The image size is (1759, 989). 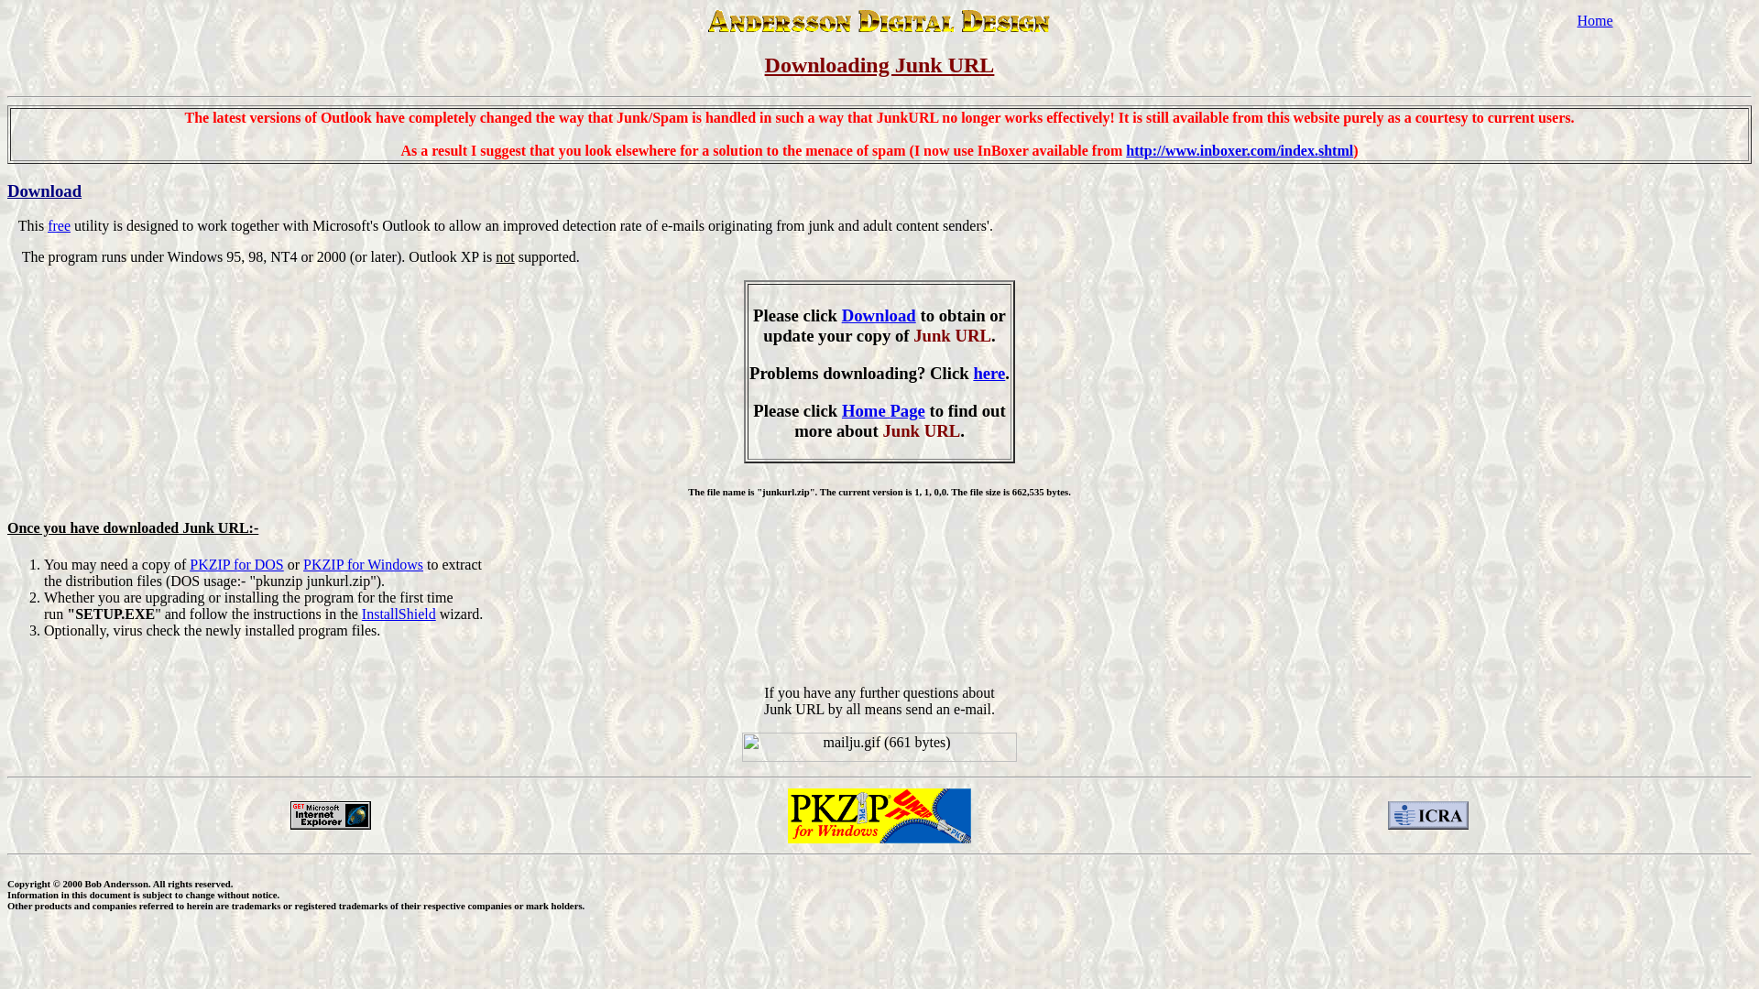 I want to click on Home, so click(x=1594, y=20).